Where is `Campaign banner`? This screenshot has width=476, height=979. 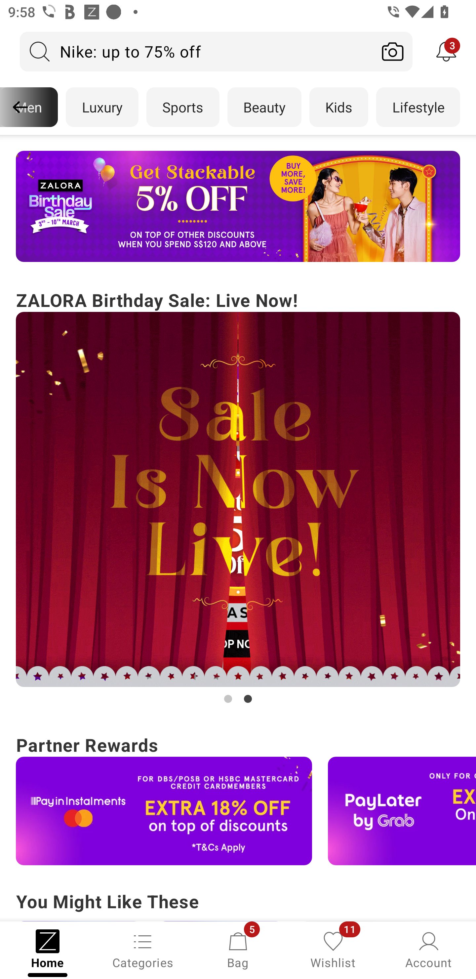 Campaign banner is located at coordinates (238, 206).